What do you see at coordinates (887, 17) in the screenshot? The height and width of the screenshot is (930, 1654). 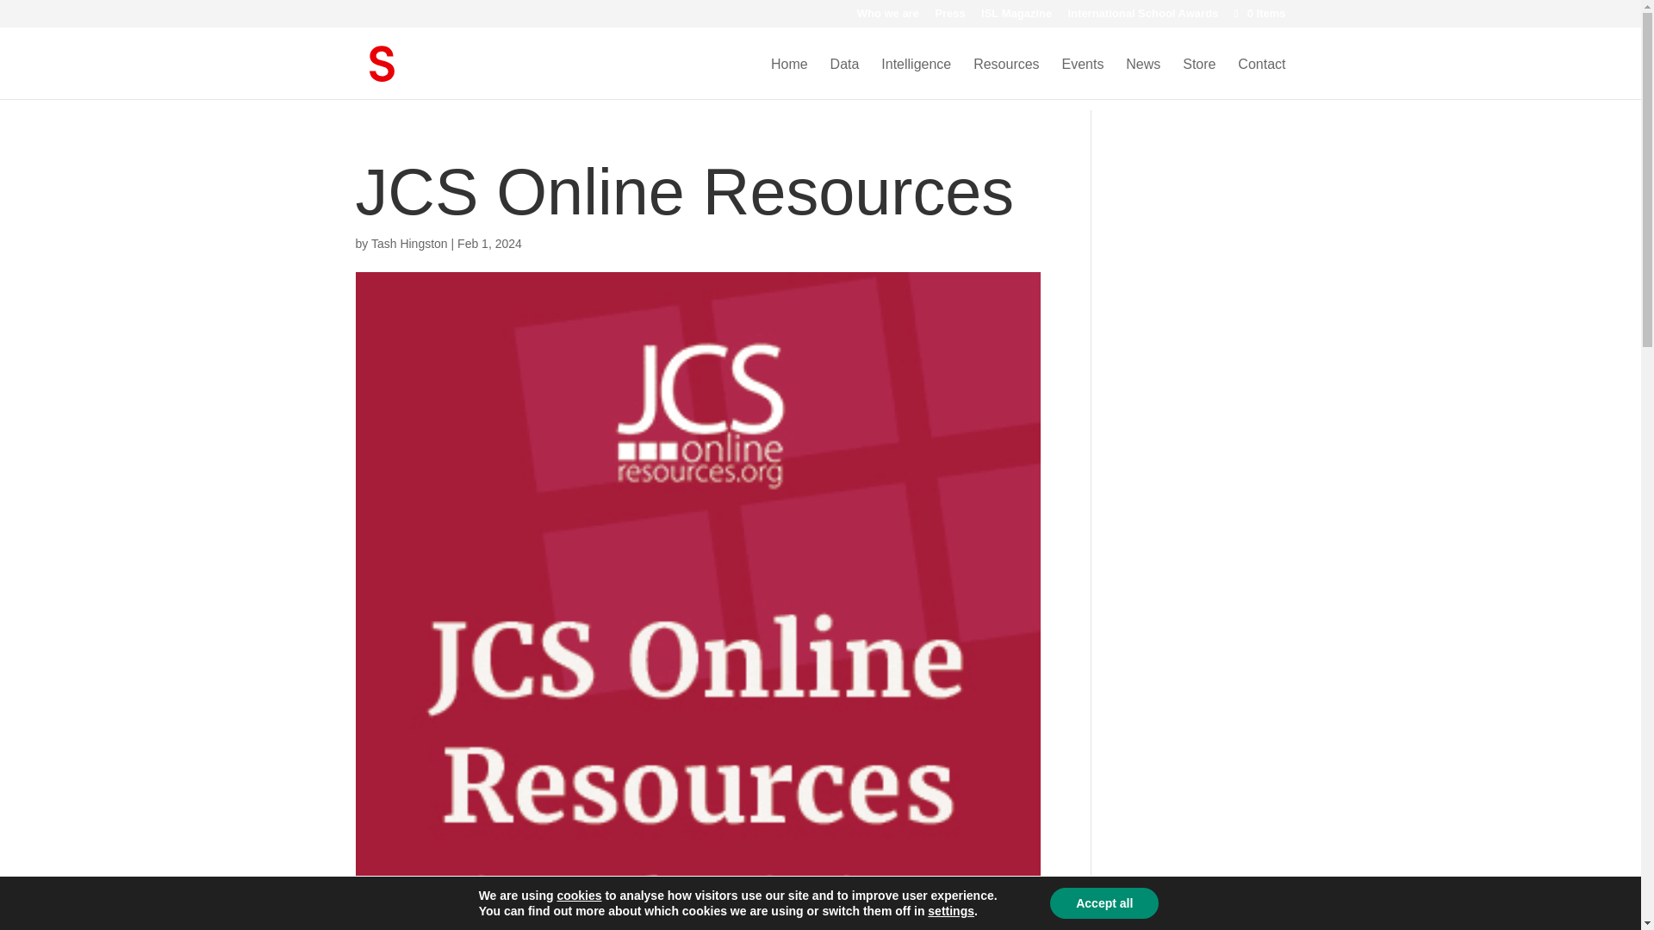 I see `Who we are` at bounding box center [887, 17].